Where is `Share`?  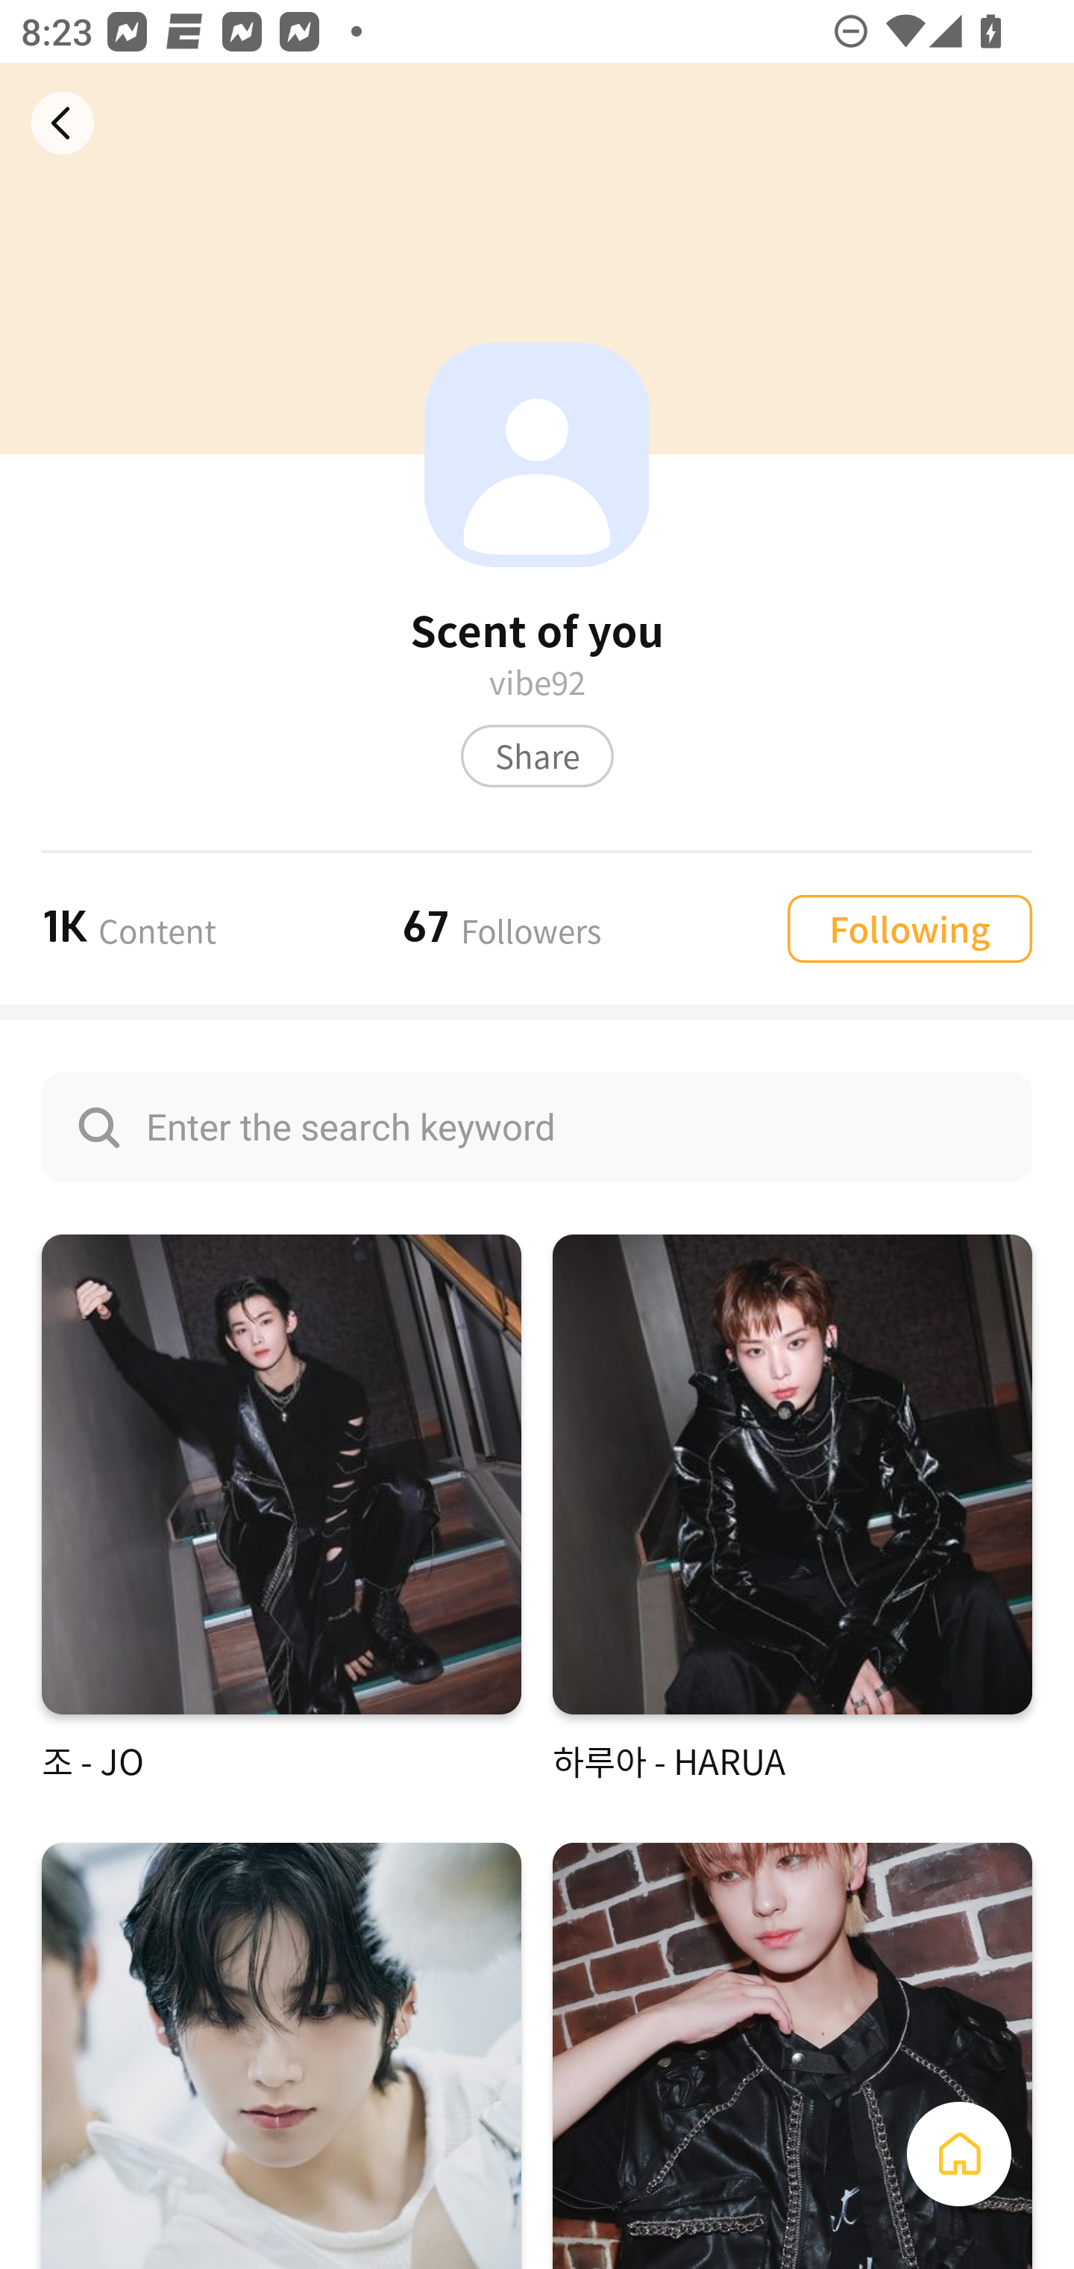
Share is located at coordinates (537, 755).